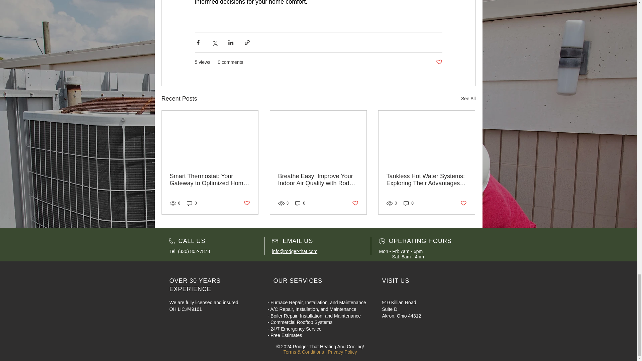 The width and height of the screenshot is (642, 361). Describe the element at coordinates (439, 62) in the screenshot. I see `Post not marked as liked` at that location.